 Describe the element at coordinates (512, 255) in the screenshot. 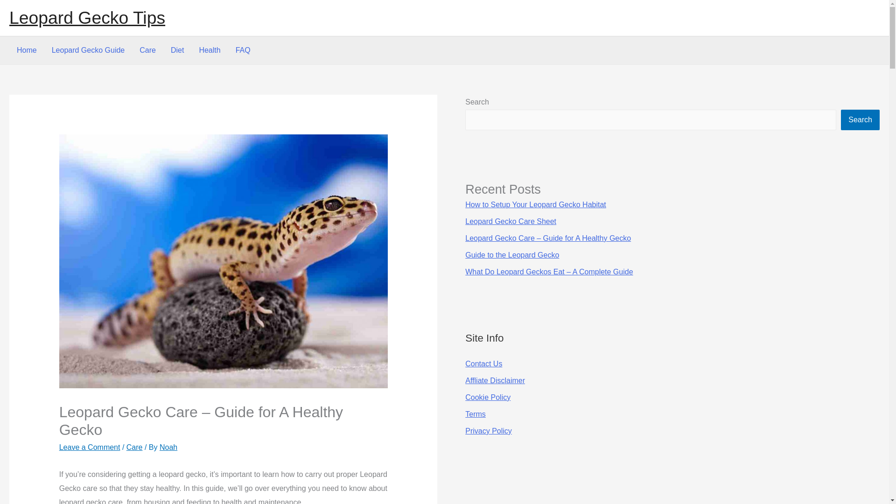

I see `Guide to the Leopard Gecko` at that location.